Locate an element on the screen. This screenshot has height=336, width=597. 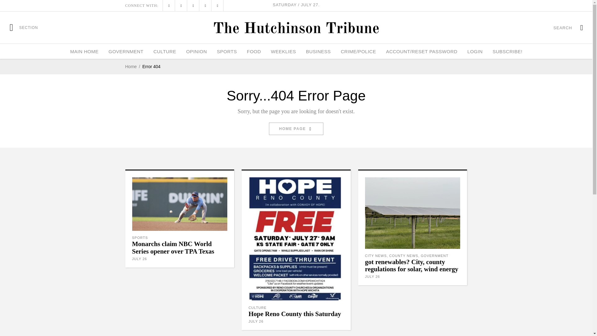
SECTION is located at coordinates (24, 27).